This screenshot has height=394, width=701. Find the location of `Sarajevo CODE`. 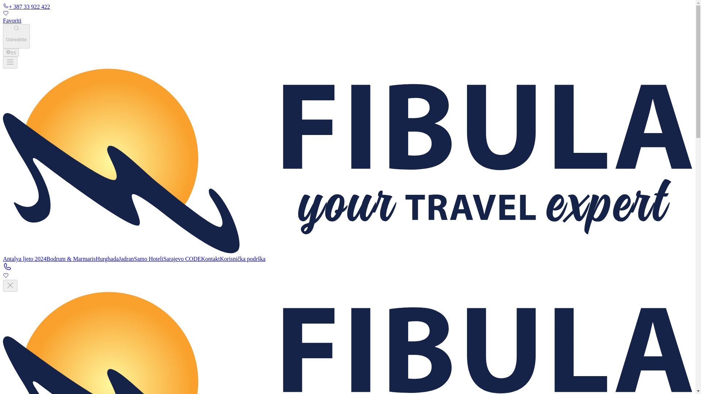

Sarajevo CODE is located at coordinates (182, 259).